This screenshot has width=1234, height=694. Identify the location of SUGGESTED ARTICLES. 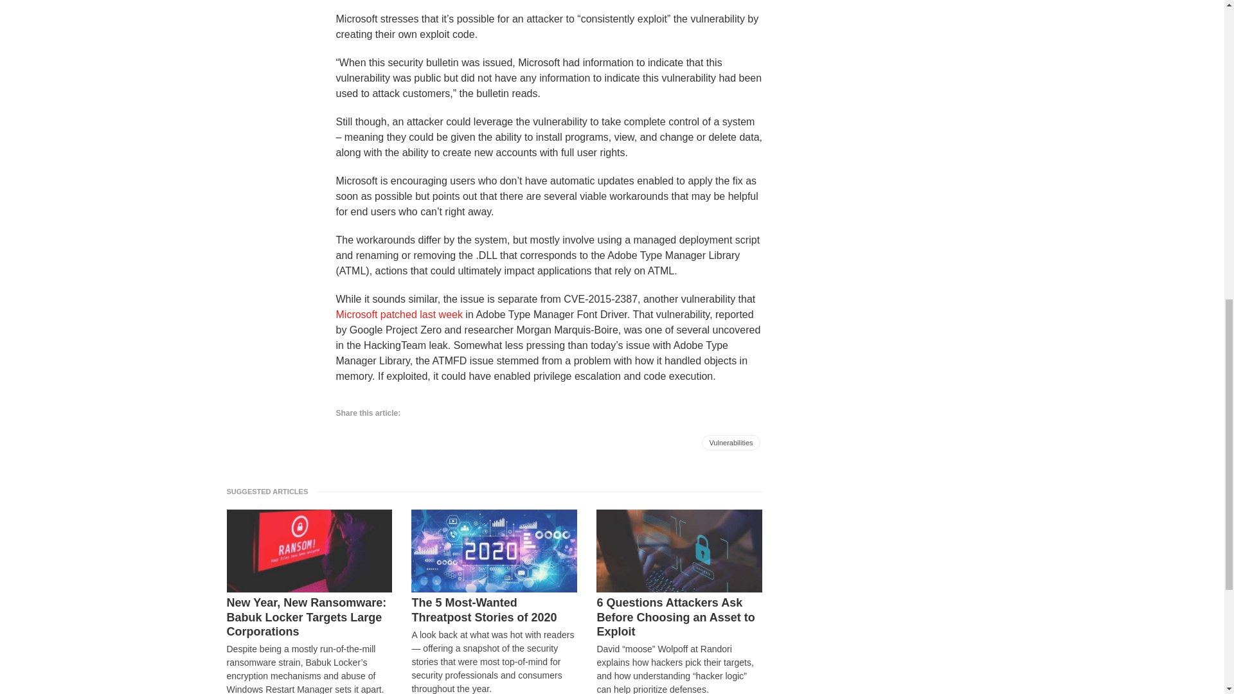
(271, 491).